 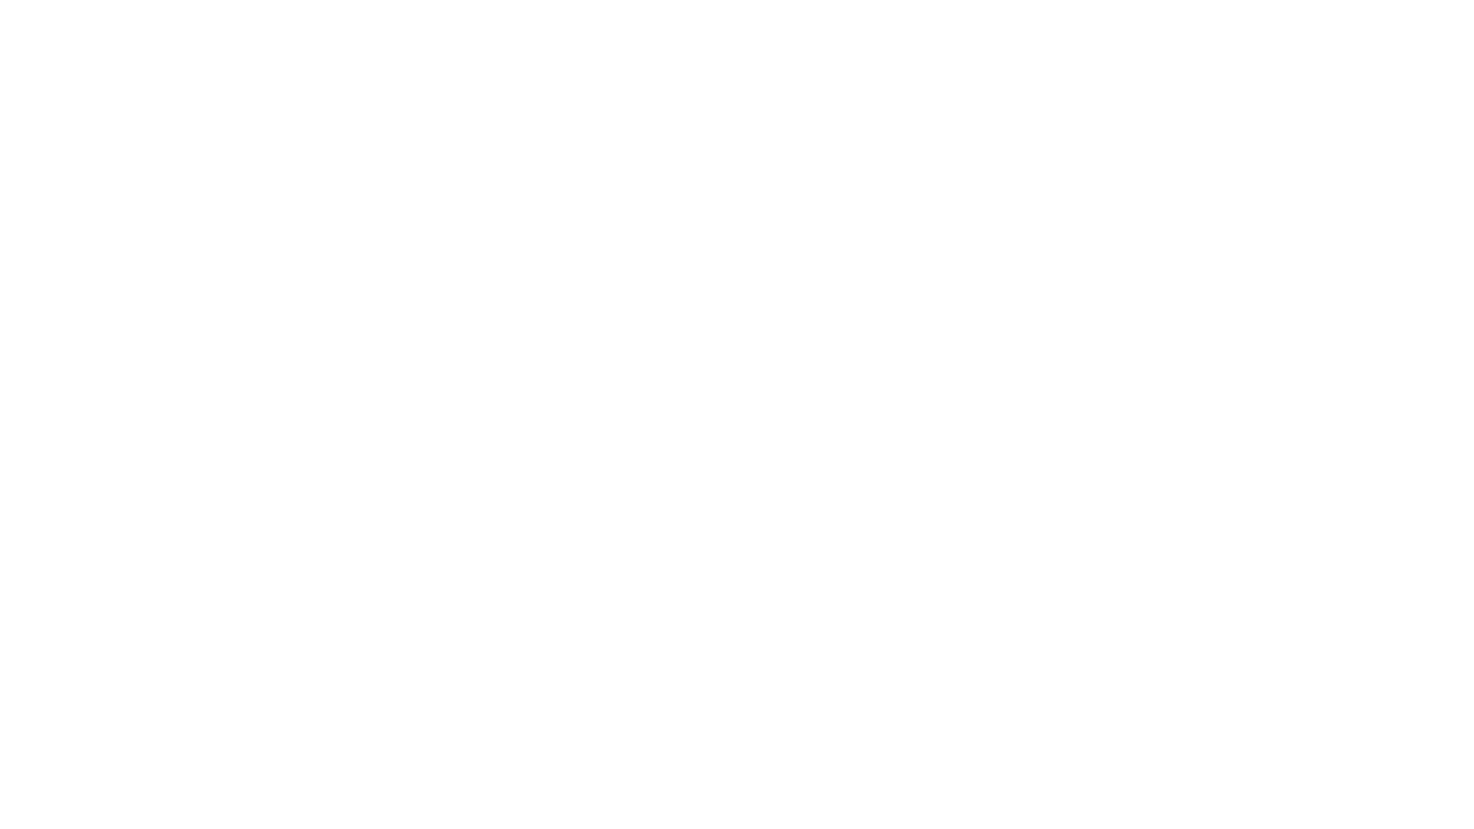 What do you see at coordinates (1089, 625) in the screenshot?
I see `Magazin` at bounding box center [1089, 625].